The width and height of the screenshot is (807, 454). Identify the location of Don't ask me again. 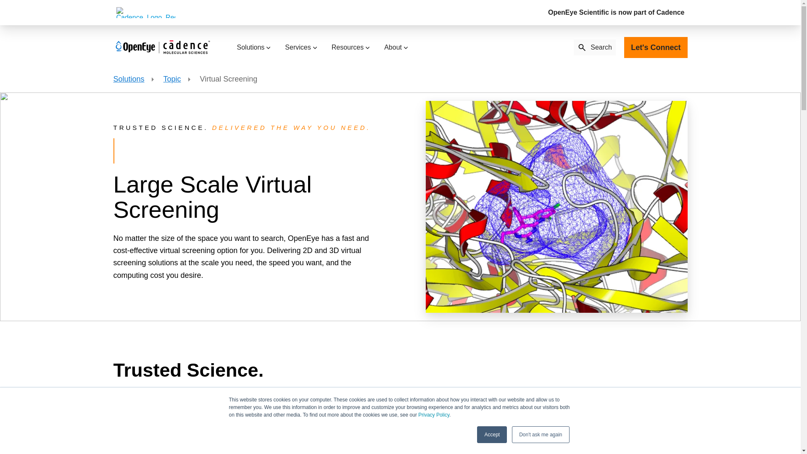
(540, 435).